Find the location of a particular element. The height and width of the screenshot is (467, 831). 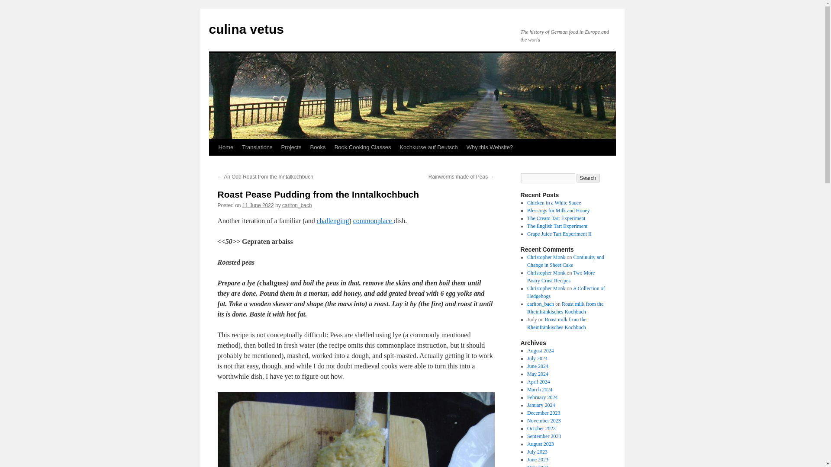

Two More Pastry Crust Recipes is located at coordinates (561, 277).